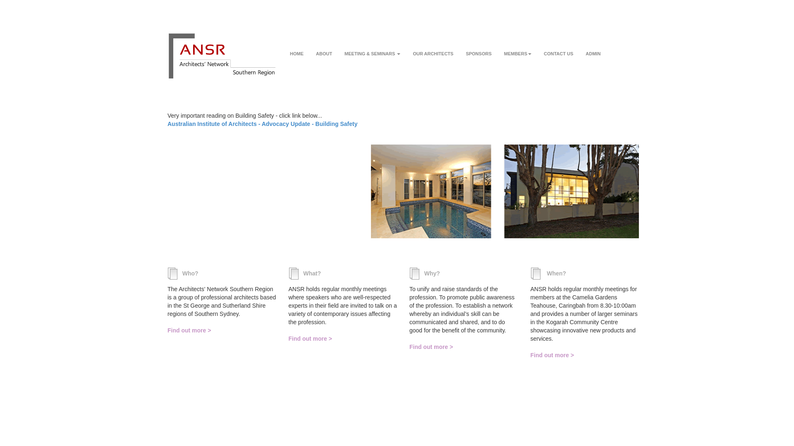 The height and width of the screenshot is (446, 794). I want to click on MEMBERS, so click(518, 47).